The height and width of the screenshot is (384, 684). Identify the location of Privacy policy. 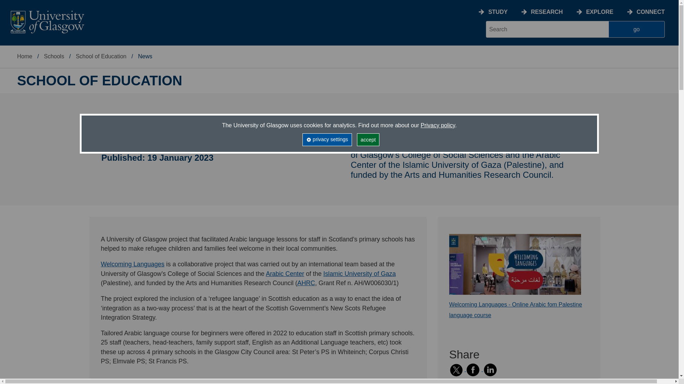
(438, 125).